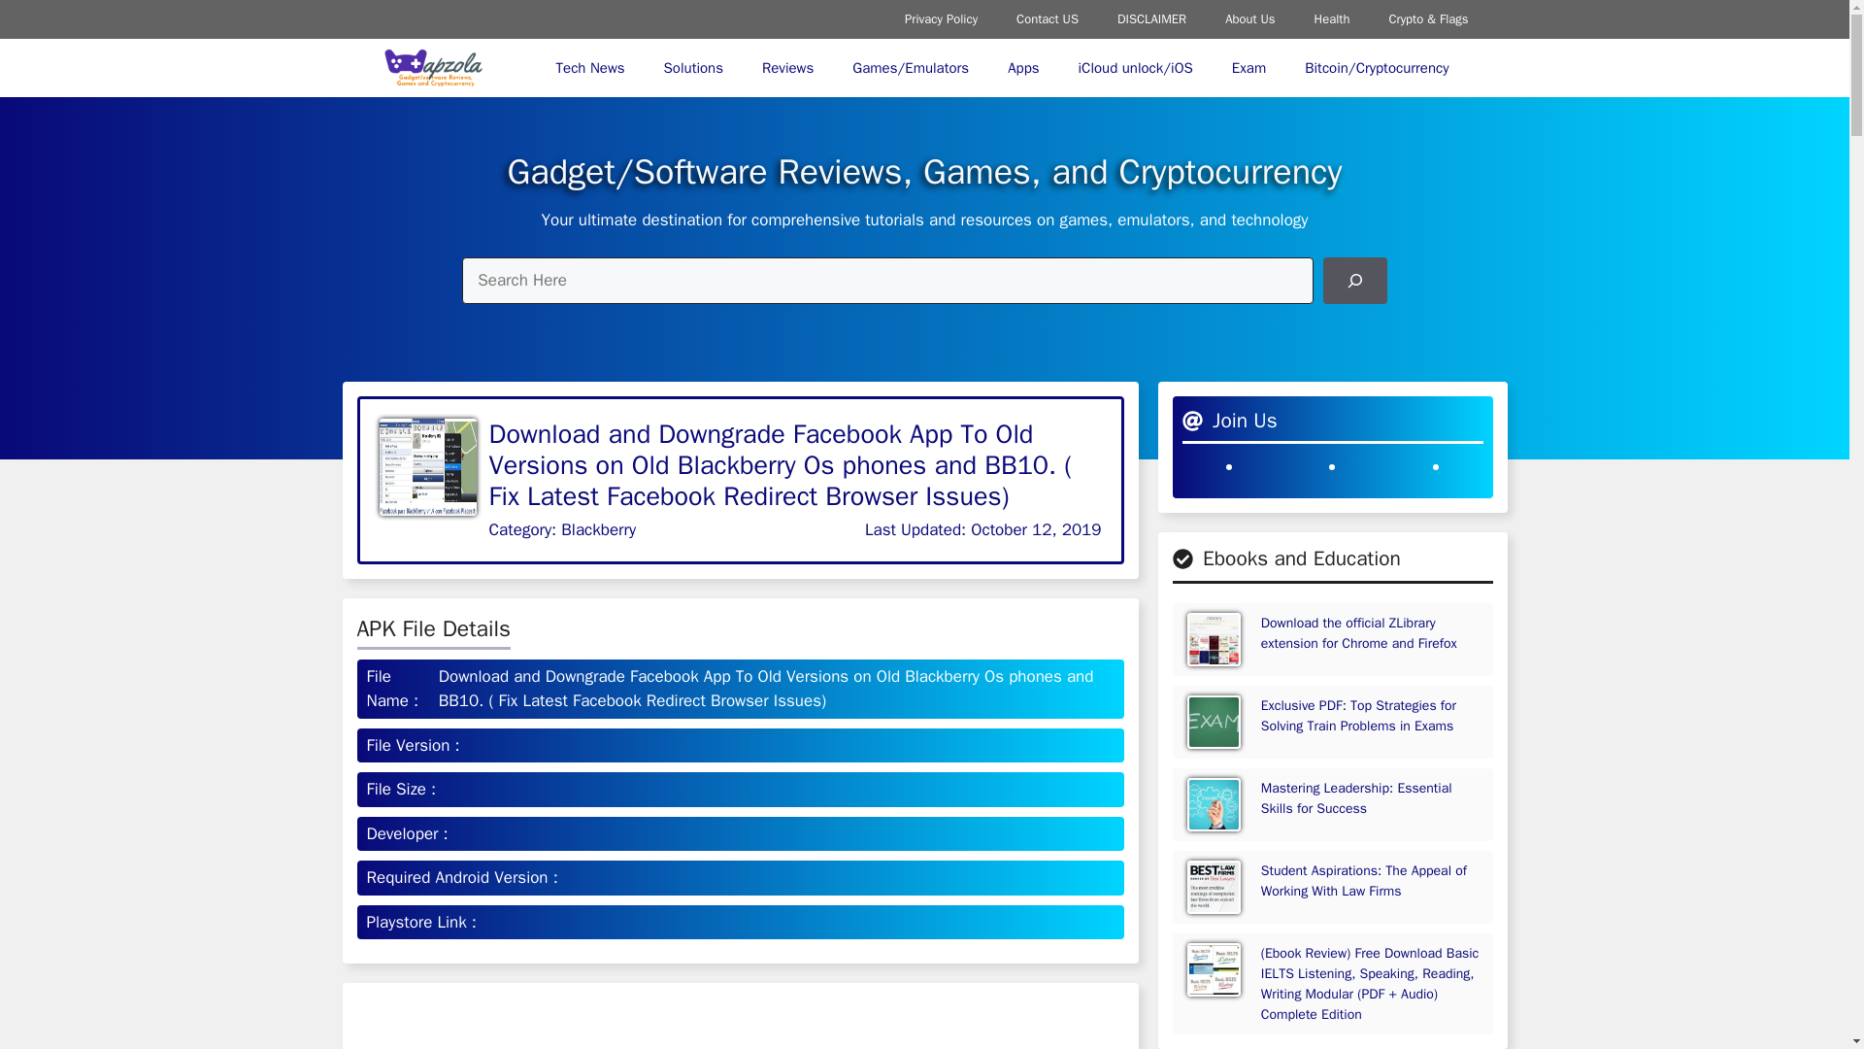  I want to click on Solutions, so click(693, 68).